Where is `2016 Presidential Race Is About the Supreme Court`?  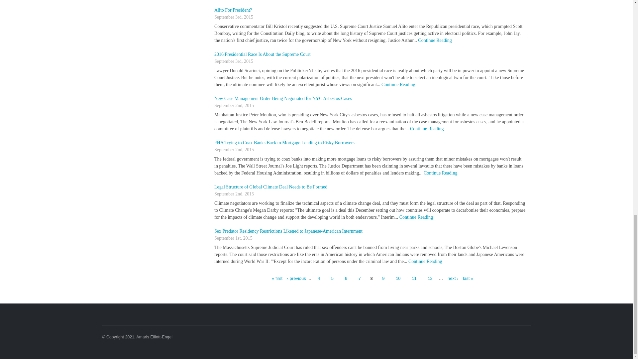 2016 Presidential Race Is About the Supreme Court is located at coordinates (263, 54).